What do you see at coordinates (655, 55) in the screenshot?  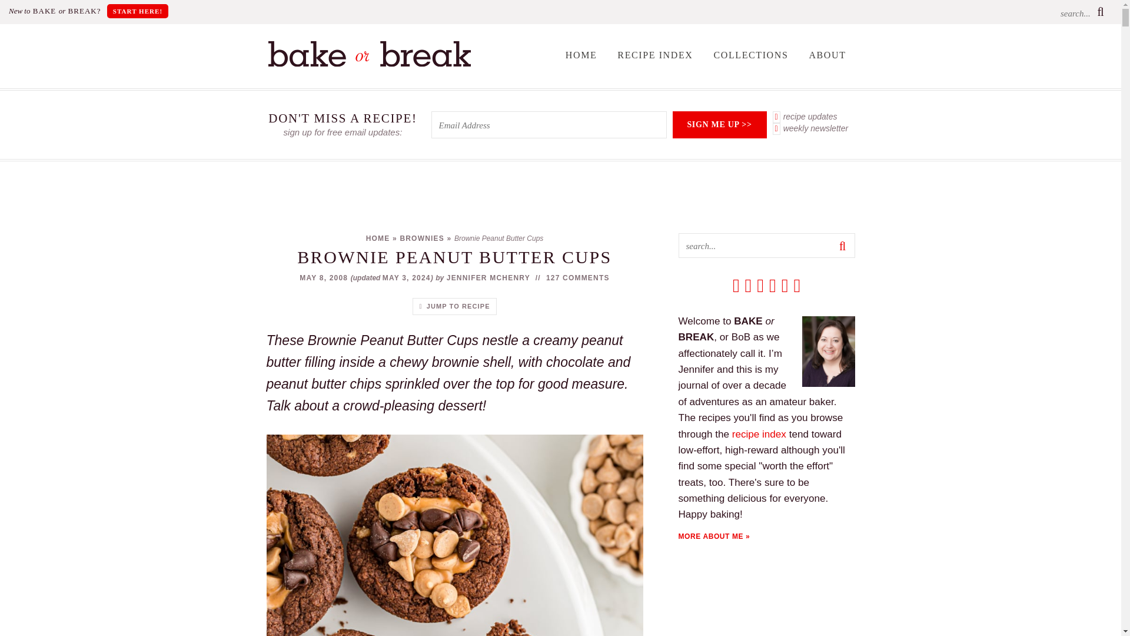 I see `RECIPE INDEX` at bounding box center [655, 55].